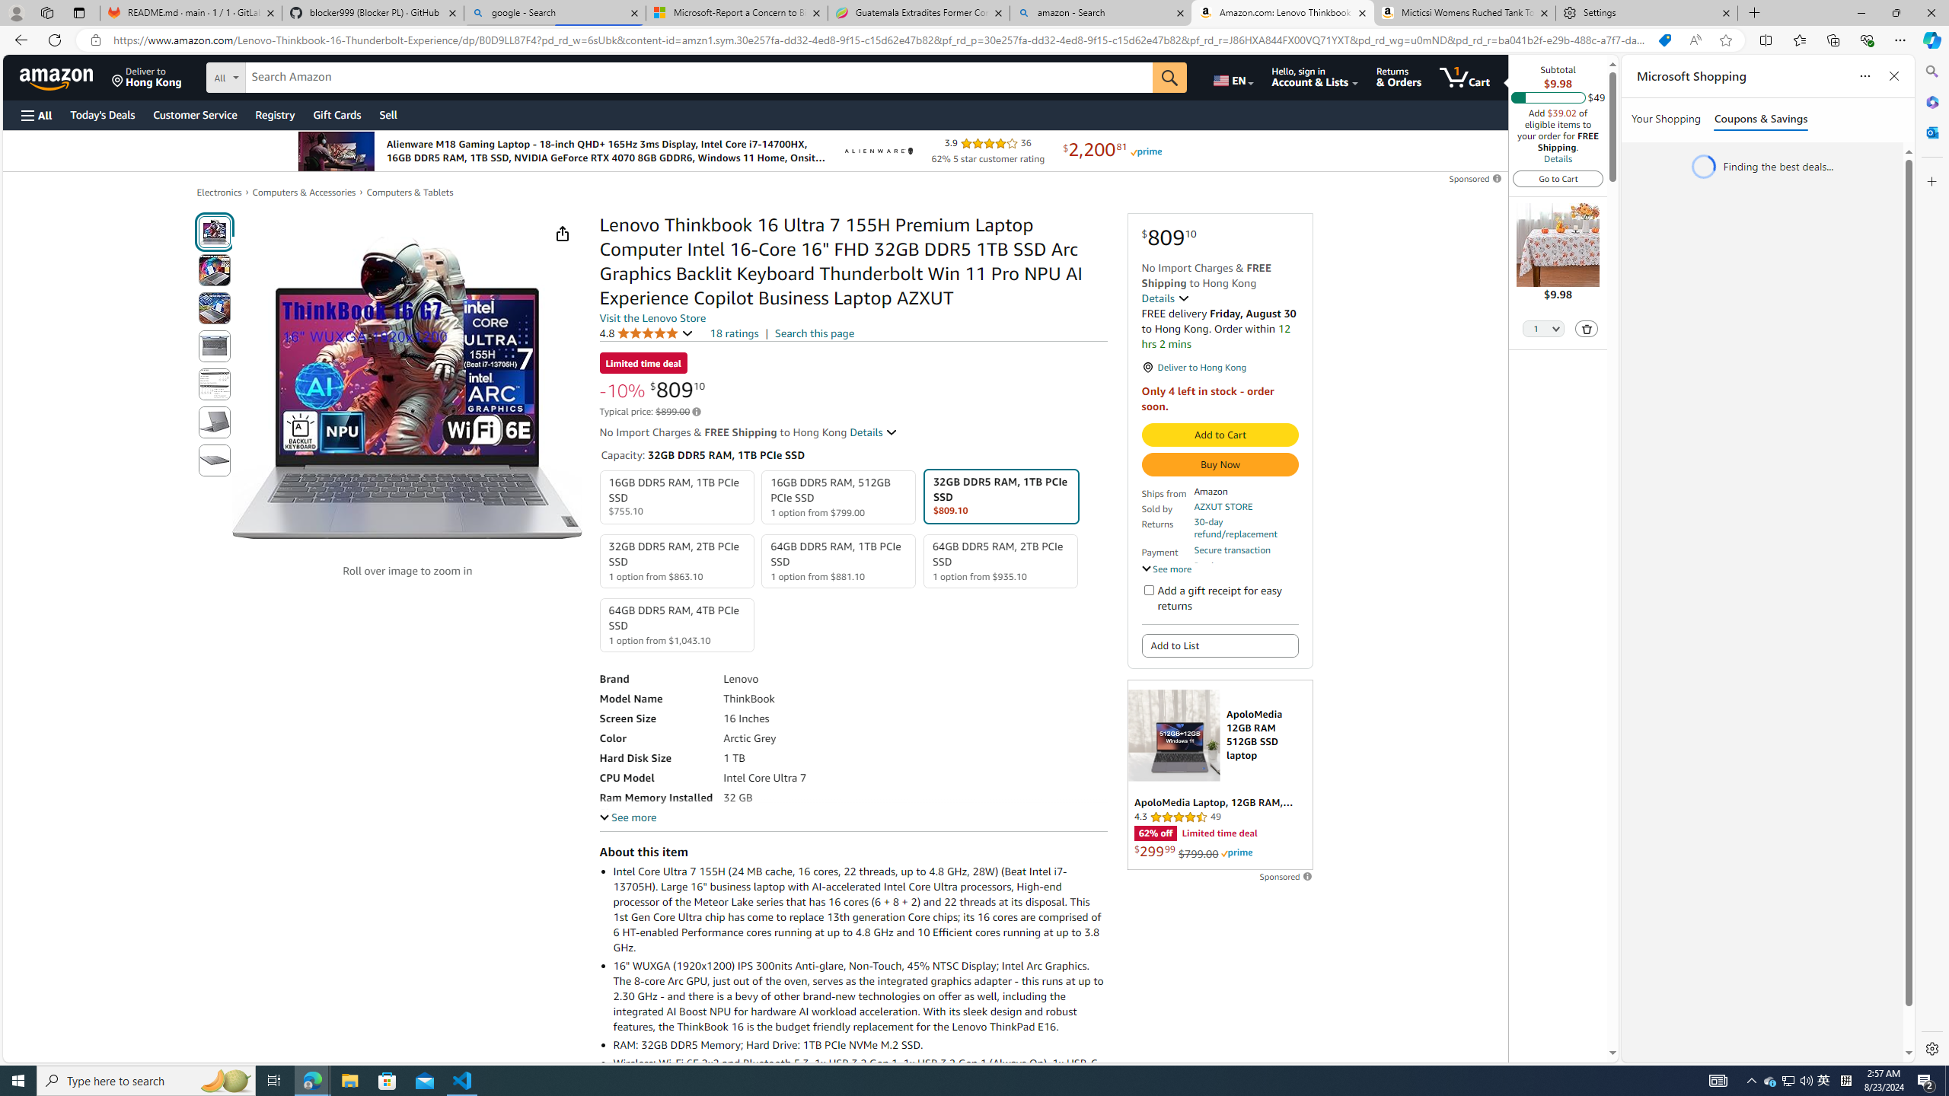 The image size is (1949, 1096). What do you see at coordinates (388, 114) in the screenshot?
I see `Sell` at bounding box center [388, 114].